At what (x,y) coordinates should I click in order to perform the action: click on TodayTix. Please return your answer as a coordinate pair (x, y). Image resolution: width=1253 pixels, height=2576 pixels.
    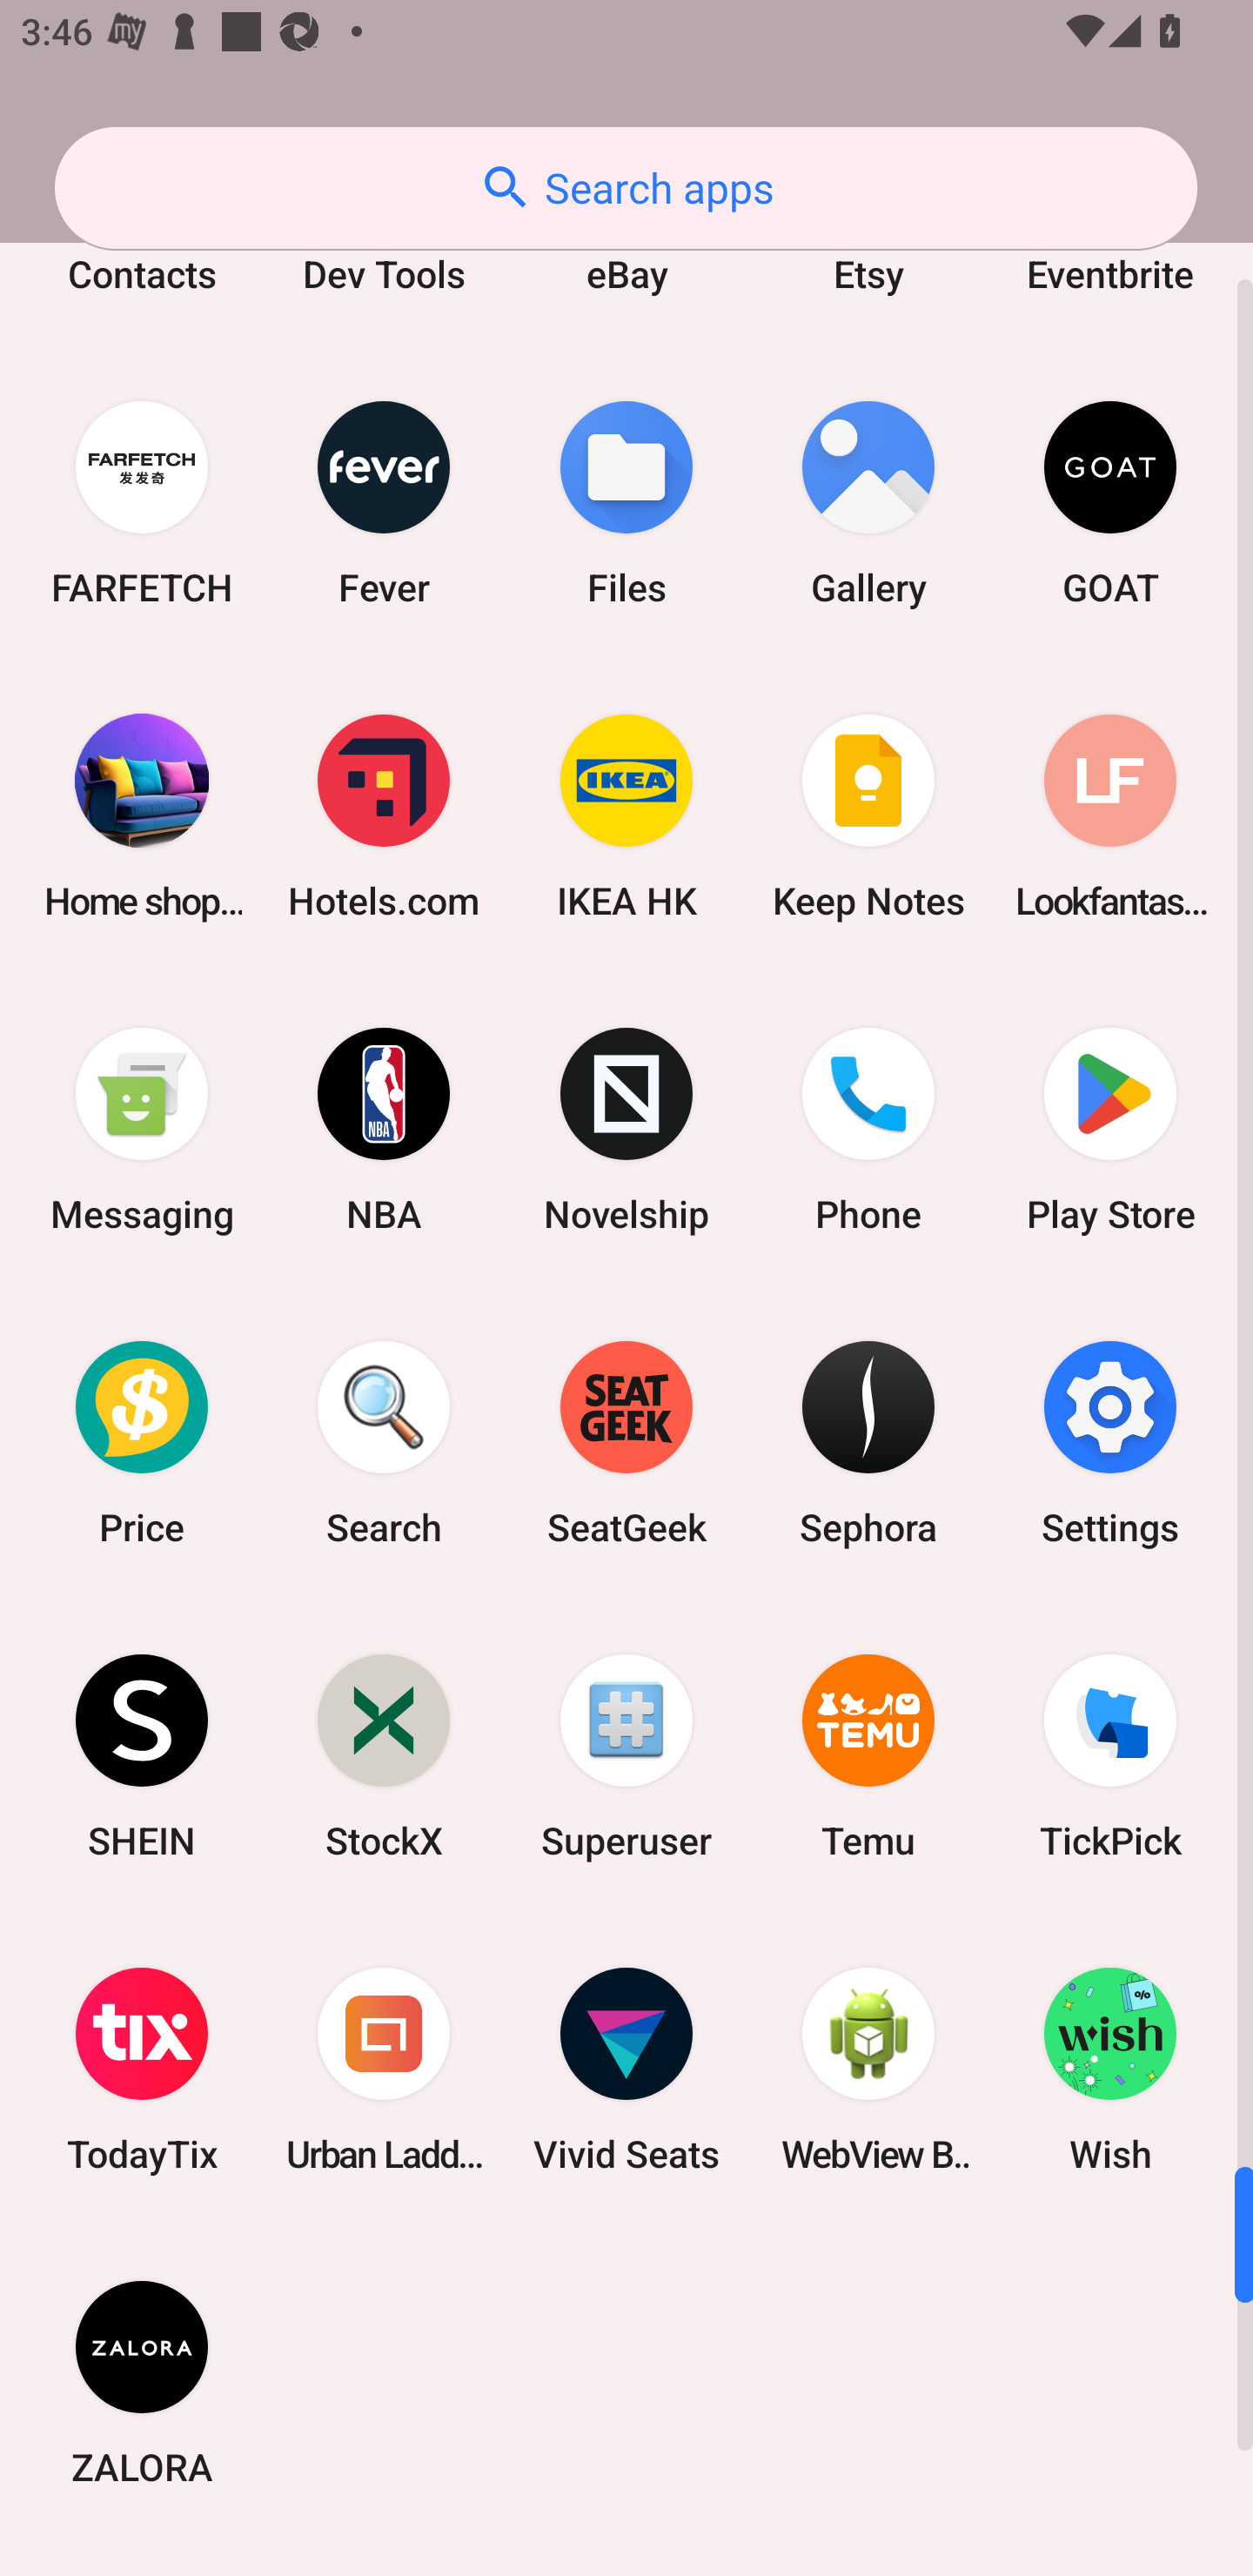
    Looking at the image, I should click on (142, 2070).